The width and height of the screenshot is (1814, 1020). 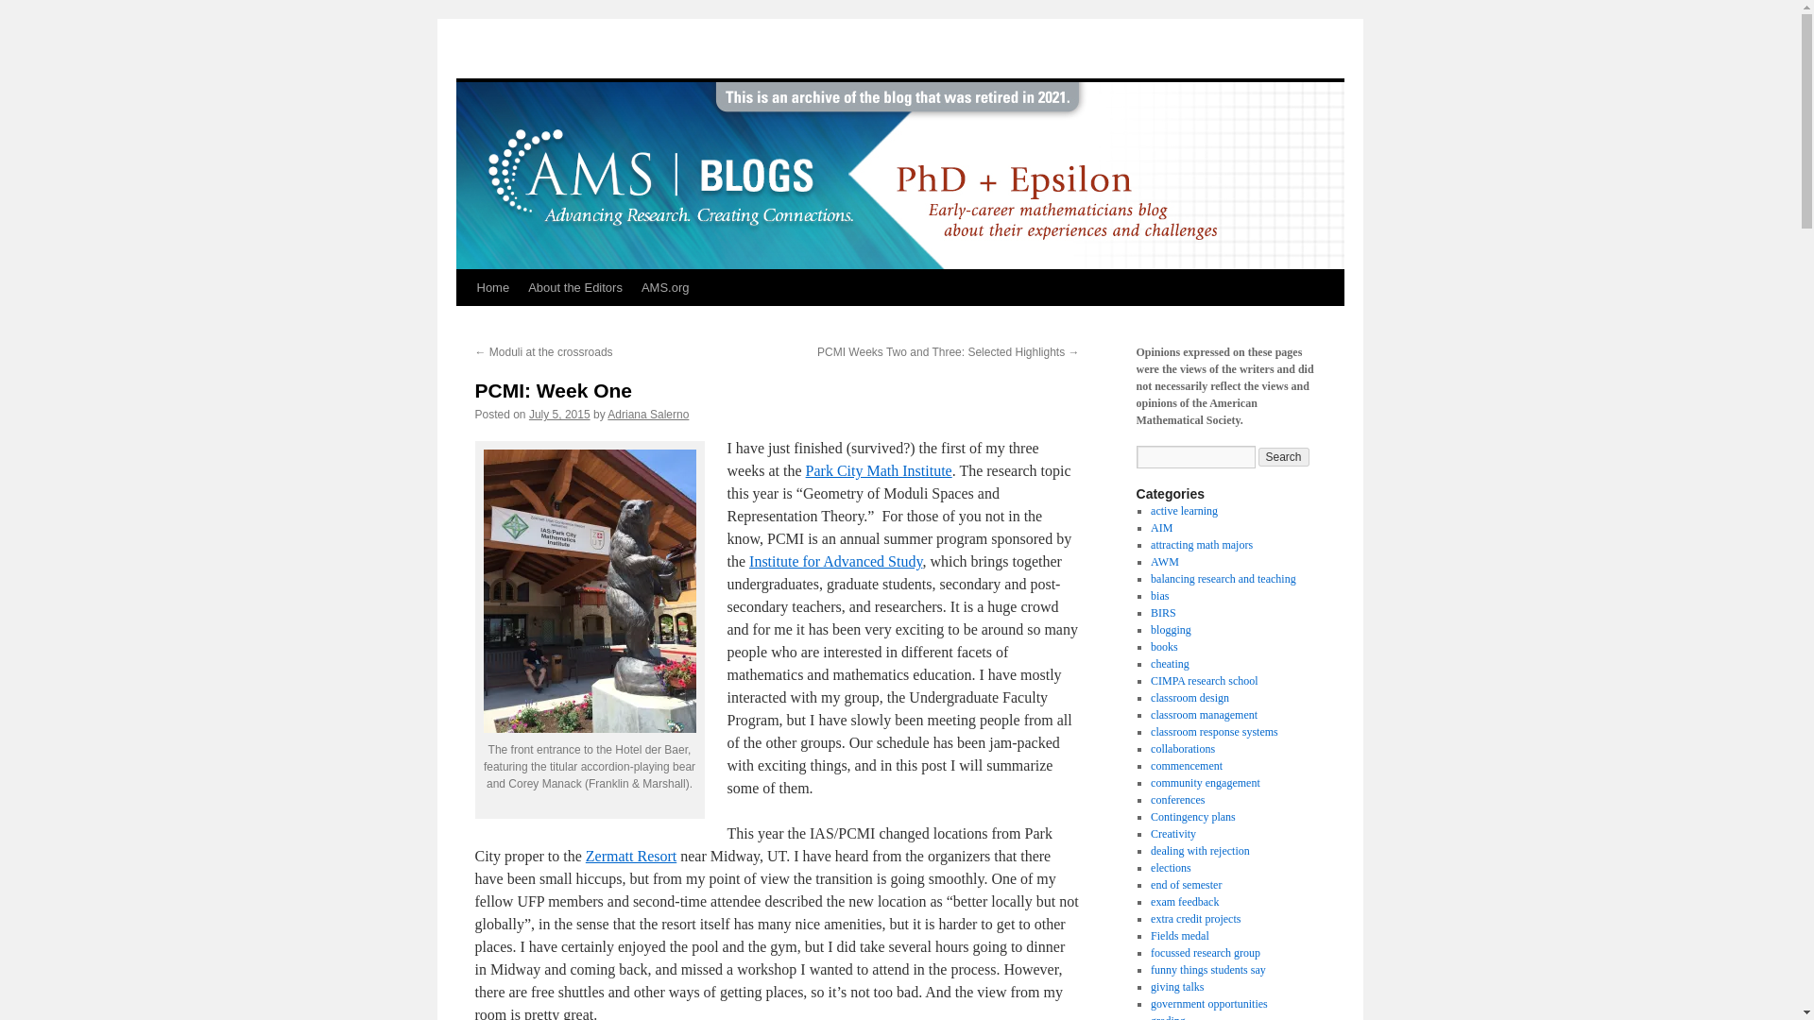 I want to click on About the Editors, so click(x=574, y=288).